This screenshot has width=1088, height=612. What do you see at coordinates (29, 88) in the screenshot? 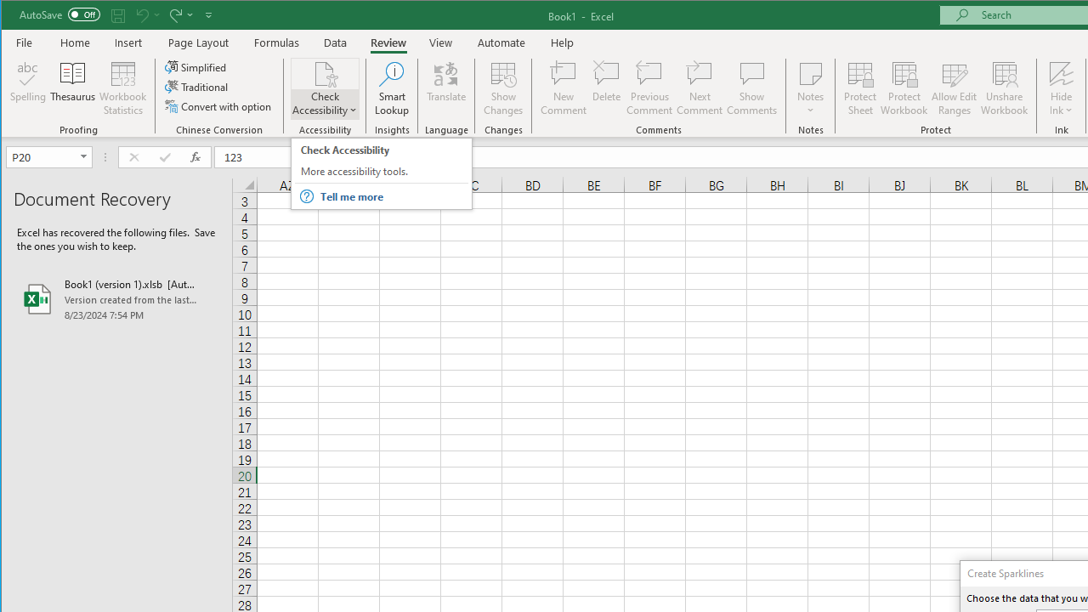
I see `Spelling...` at bounding box center [29, 88].